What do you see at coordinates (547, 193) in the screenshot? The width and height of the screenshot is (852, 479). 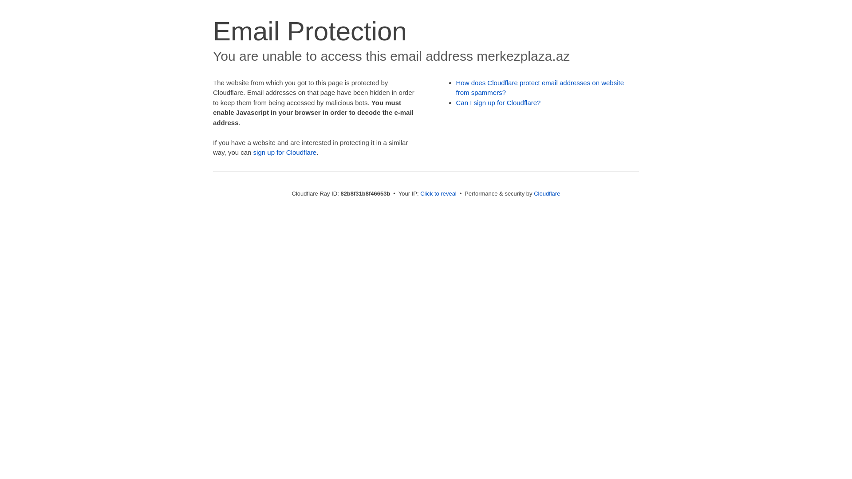 I see `Cloudflare` at bounding box center [547, 193].